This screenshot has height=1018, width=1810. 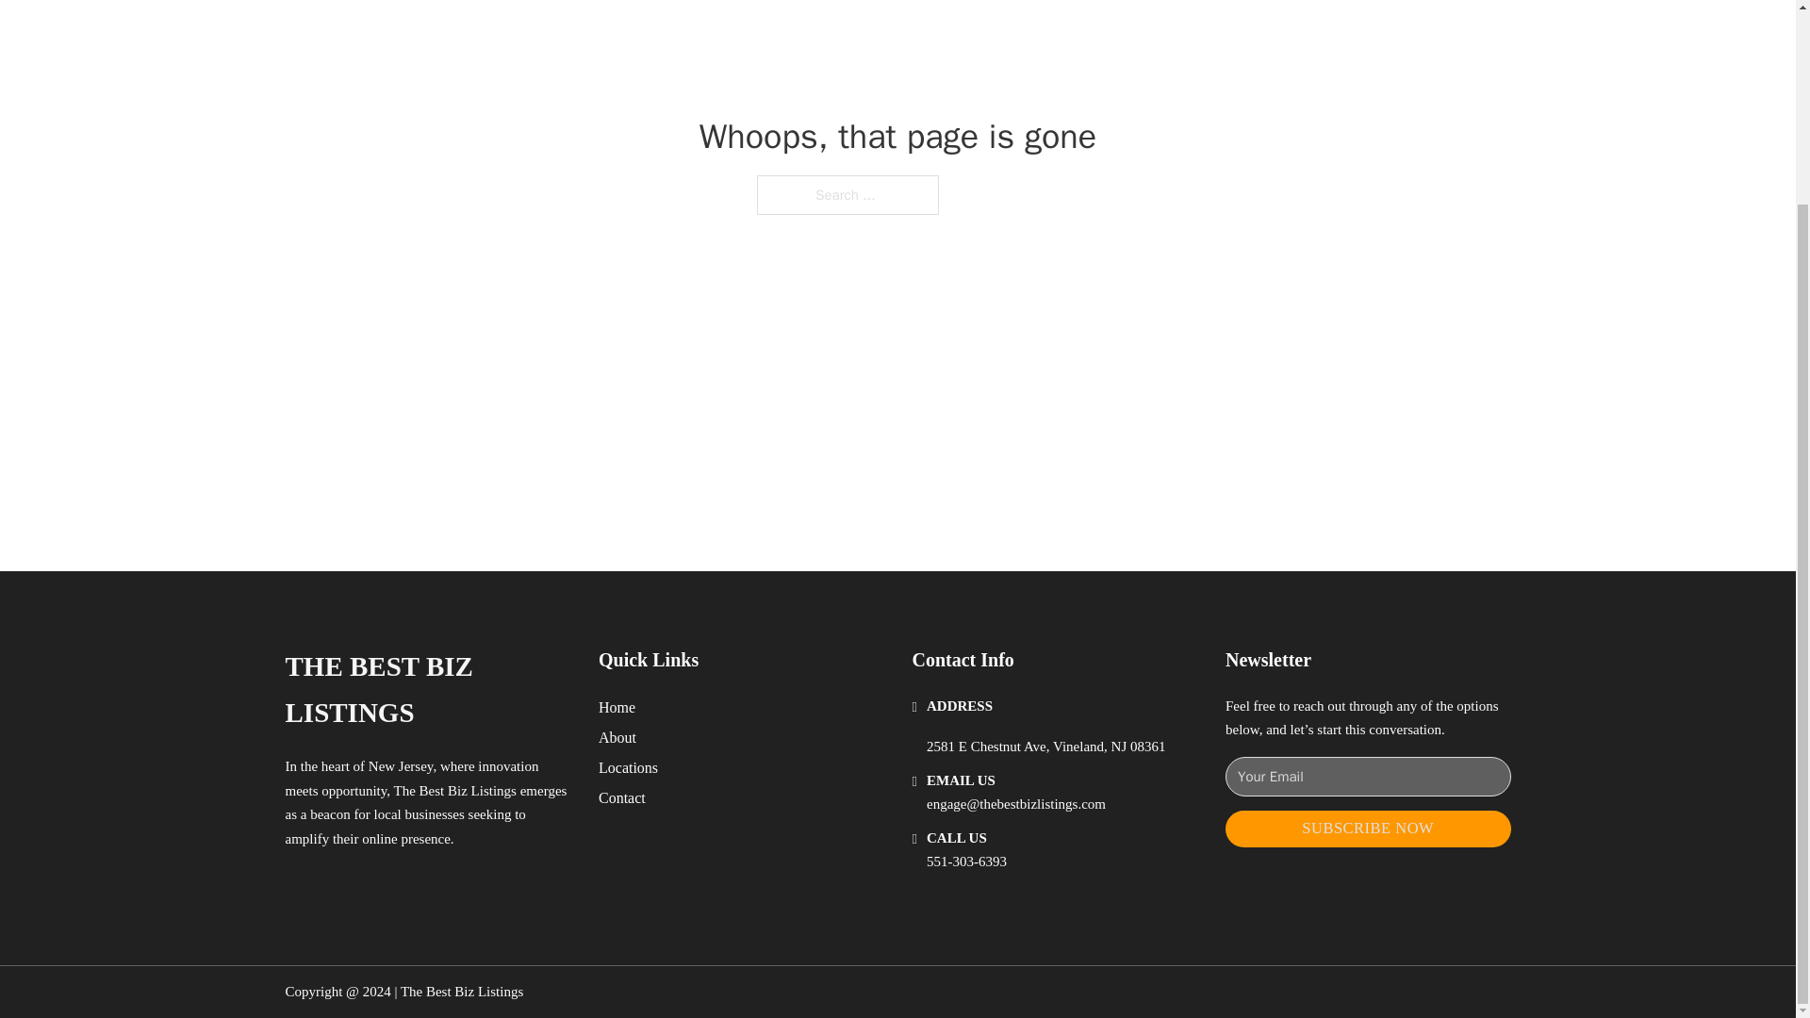 What do you see at coordinates (426, 690) in the screenshot?
I see `THE BEST BIZ LISTINGS` at bounding box center [426, 690].